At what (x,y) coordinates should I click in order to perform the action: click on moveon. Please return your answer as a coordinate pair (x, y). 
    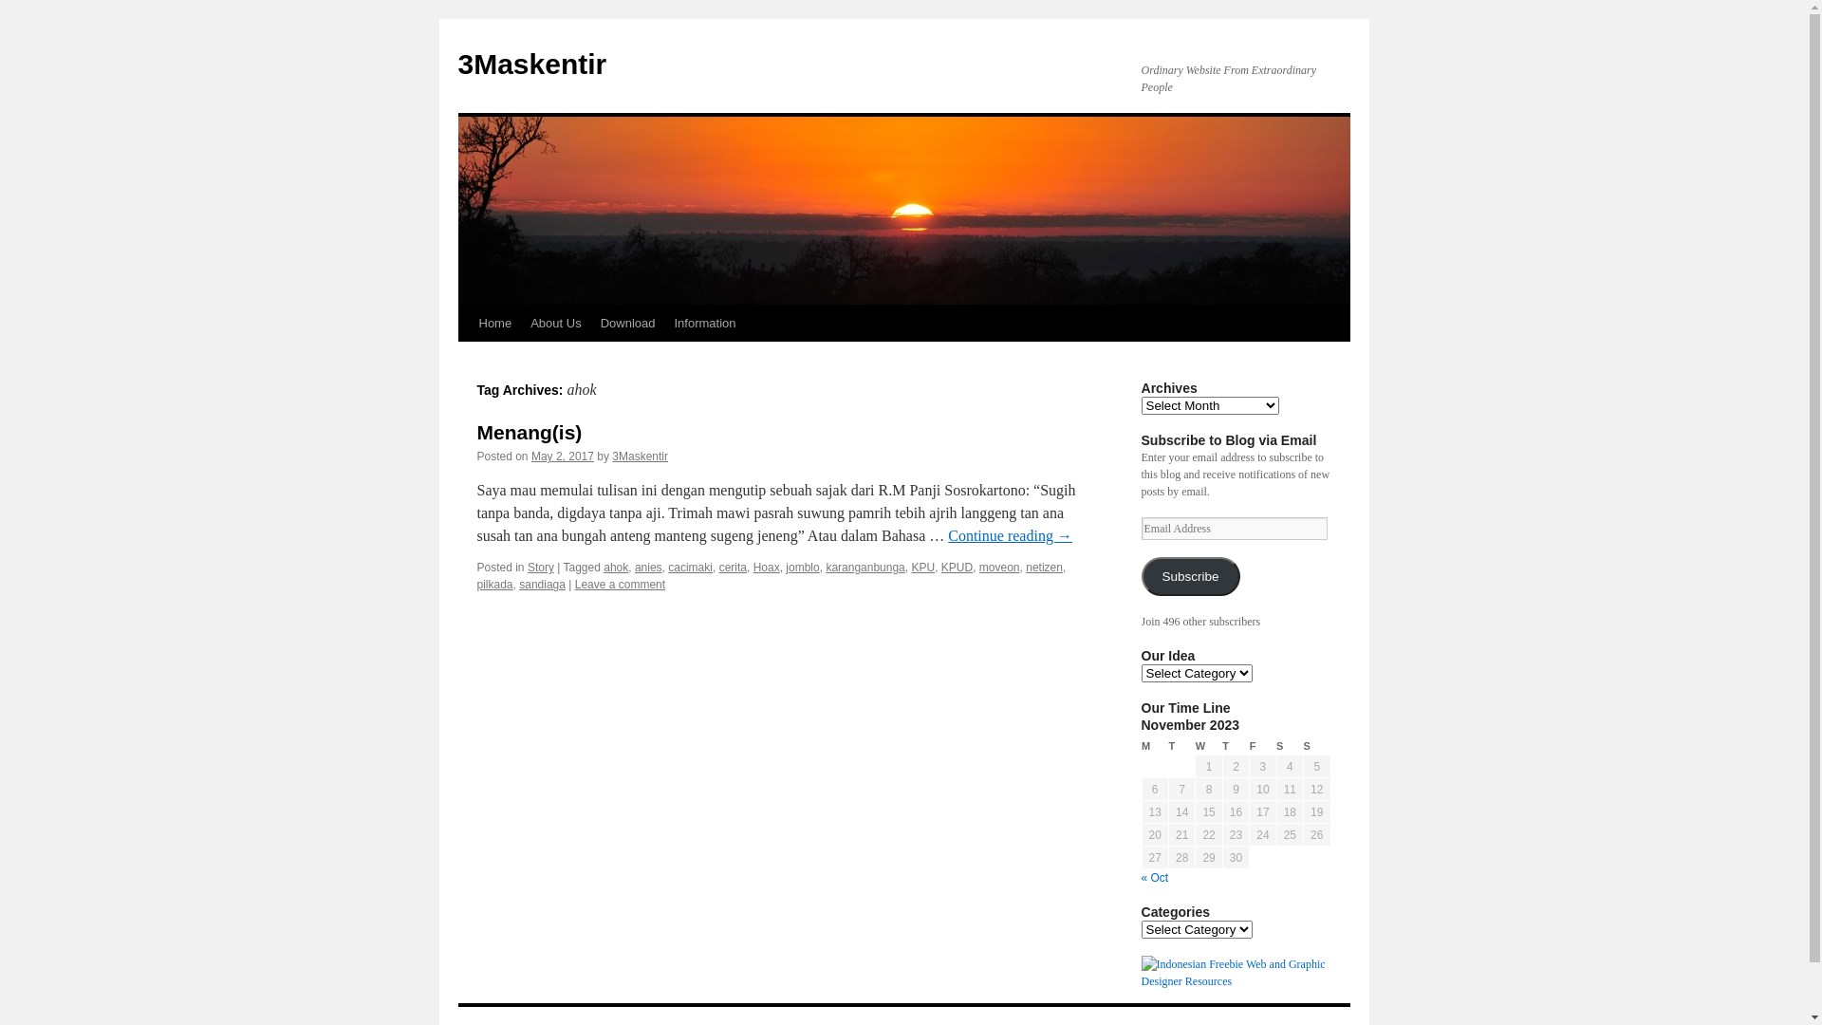
    Looking at the image, I should click on (1000, 568).